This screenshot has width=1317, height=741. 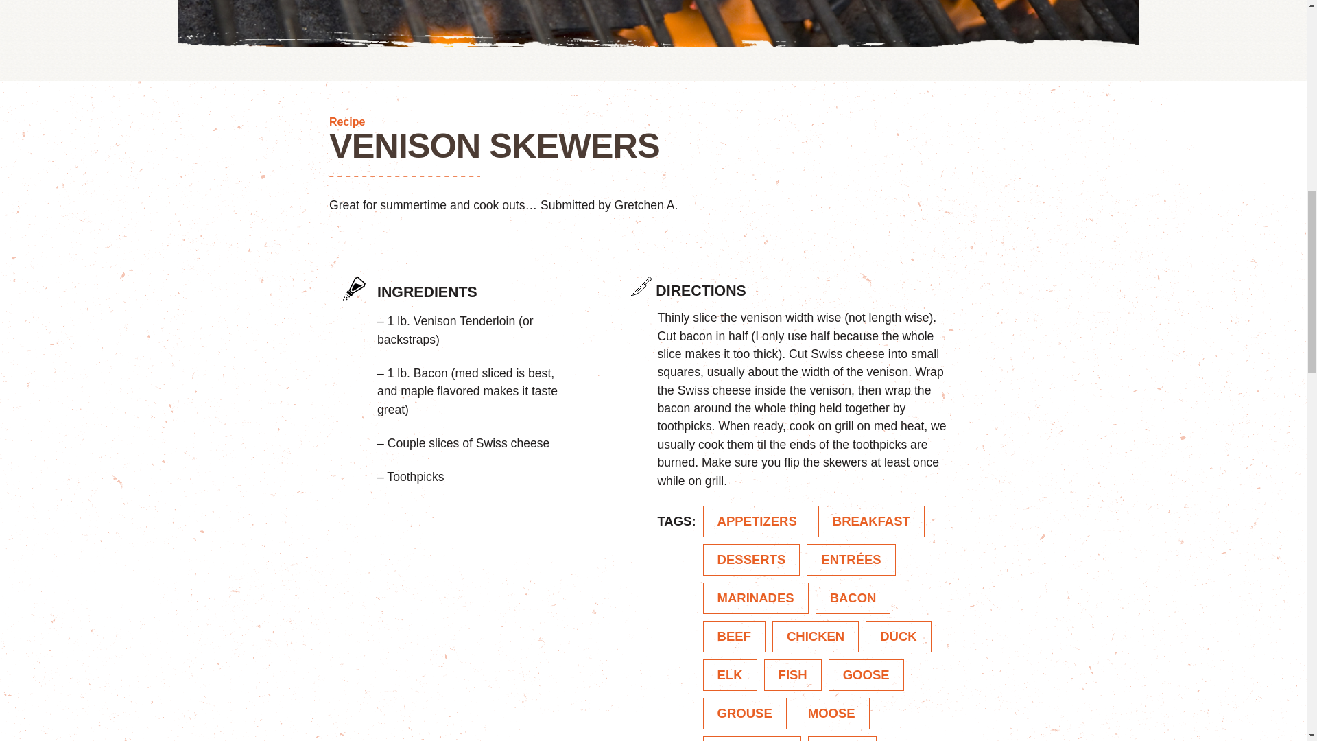 I want to click on DESSERTS, so click(x=752, y=560).